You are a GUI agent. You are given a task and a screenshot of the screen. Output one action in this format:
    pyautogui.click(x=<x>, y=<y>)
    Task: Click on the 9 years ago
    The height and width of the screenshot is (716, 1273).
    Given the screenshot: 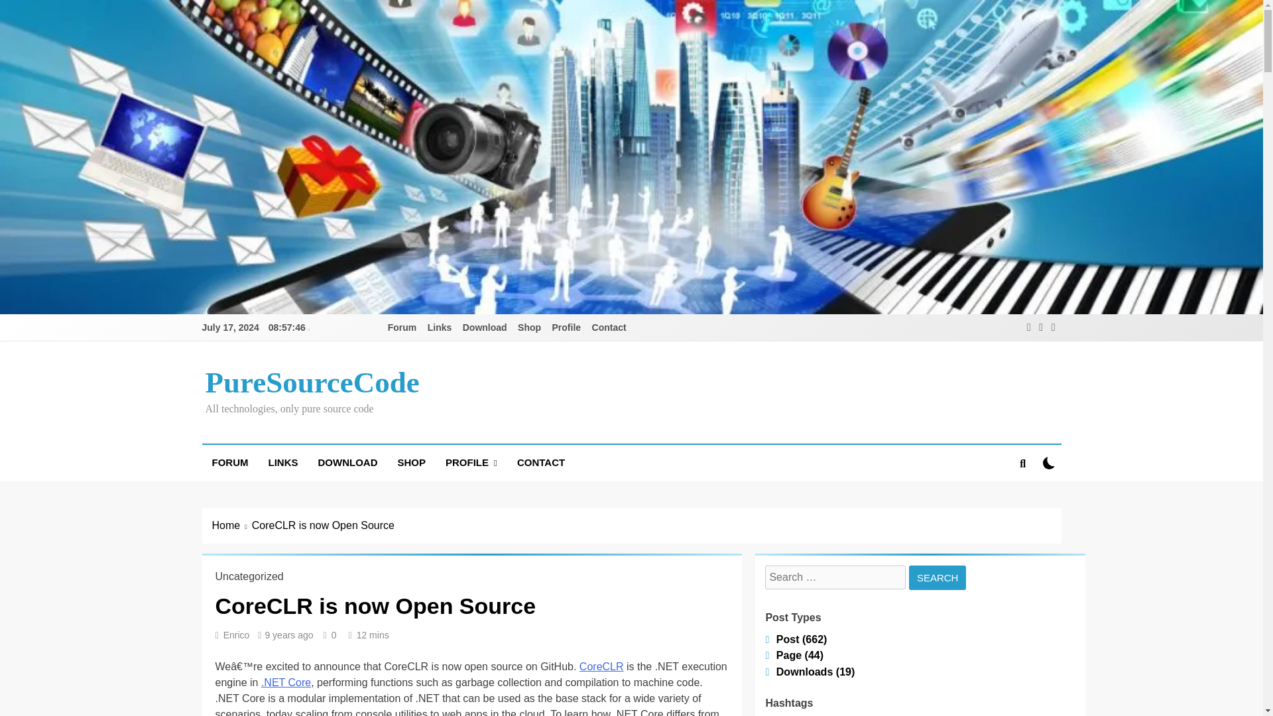 What is the action you would take?
    pyautogui.click(x=289, y=635)
    